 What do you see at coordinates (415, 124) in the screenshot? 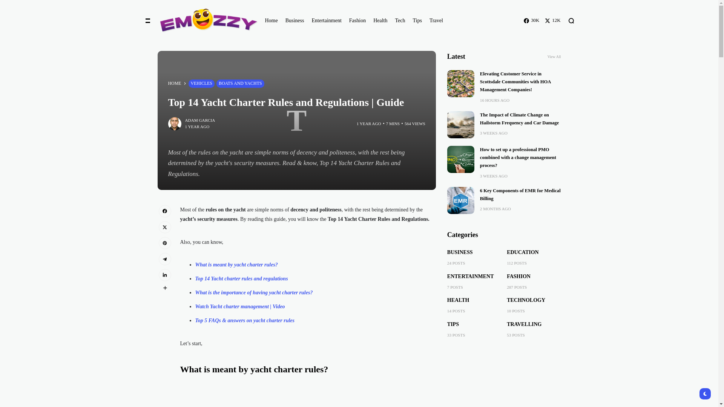
I see `564 VIEWS` at bounding box center [415, 124].